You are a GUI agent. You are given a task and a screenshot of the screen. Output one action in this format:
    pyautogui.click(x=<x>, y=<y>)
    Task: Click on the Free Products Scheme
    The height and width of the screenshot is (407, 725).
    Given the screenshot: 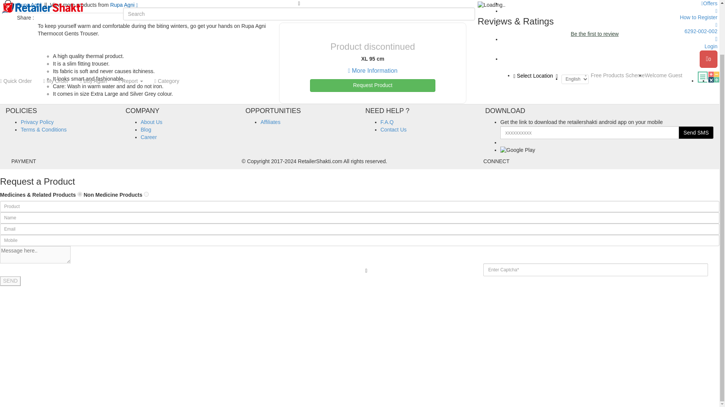 What is the action you would take?
    pyautogui.click(x=617, y=17)
    